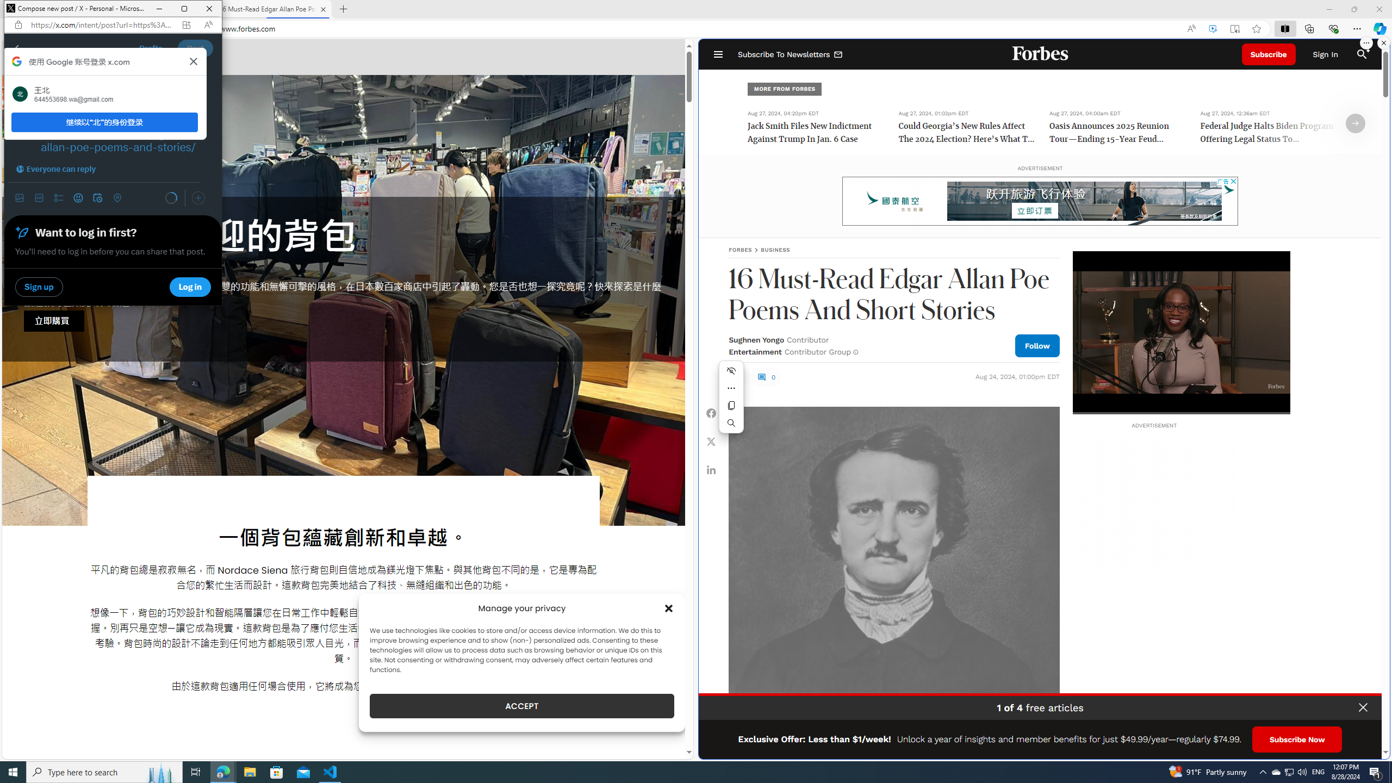 The height and width of the screenshot is (783, 1392). Describe the element at coordinates (104, 772) in the screenshot. I see `Type here to search` at that location.